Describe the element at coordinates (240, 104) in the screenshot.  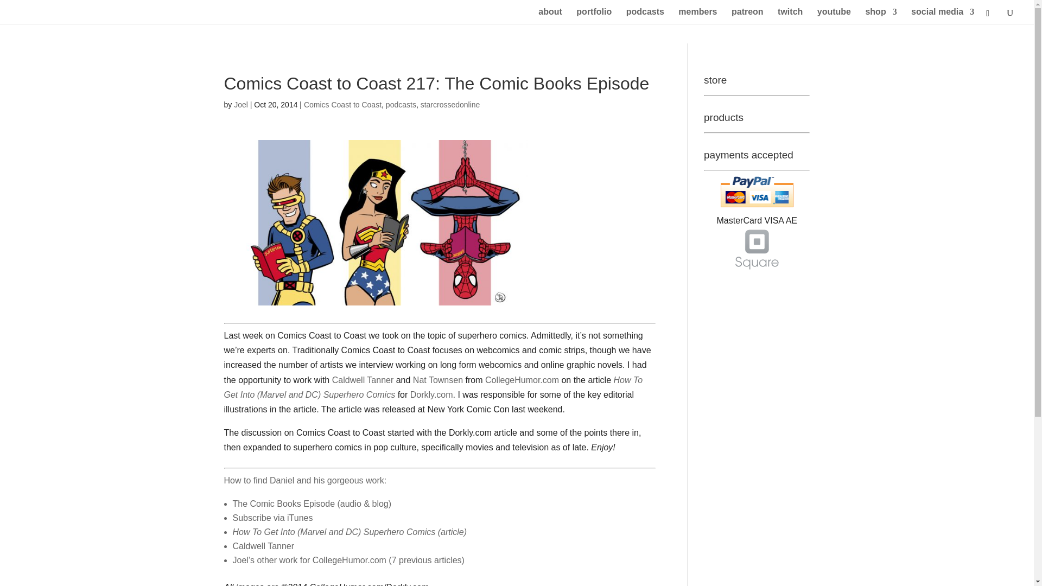
I see `Joel` at that location.